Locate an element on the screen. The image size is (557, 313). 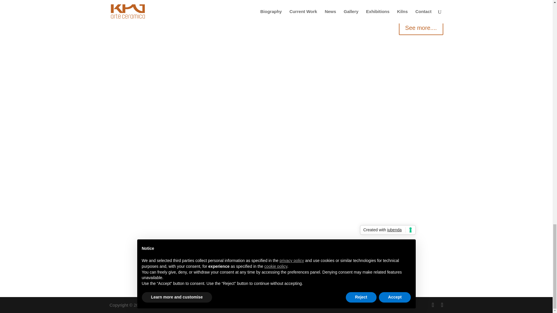
Carlo Grassi is located at coordinates (284, 305).